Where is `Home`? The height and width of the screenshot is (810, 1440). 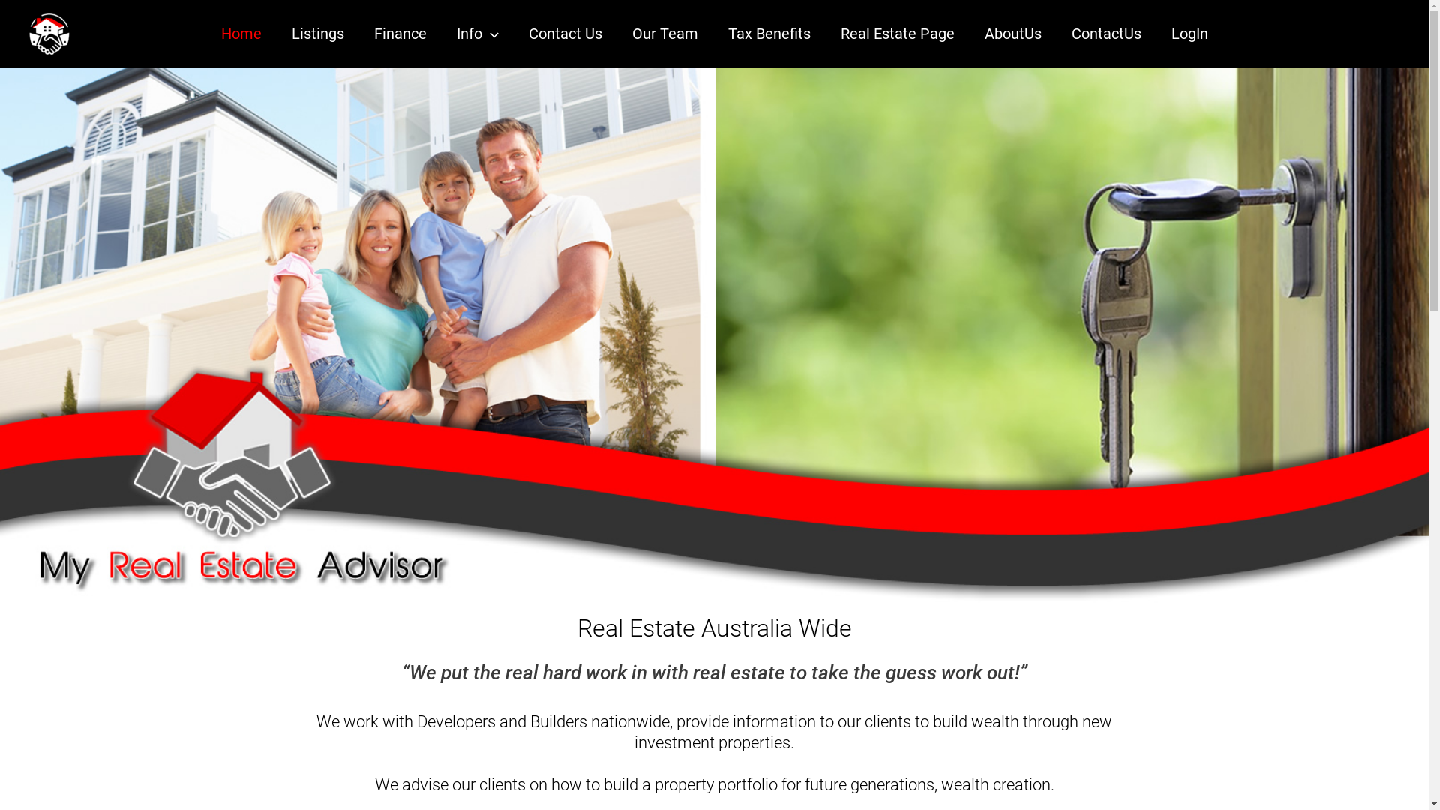 Home is located at coordinates (241, 34).